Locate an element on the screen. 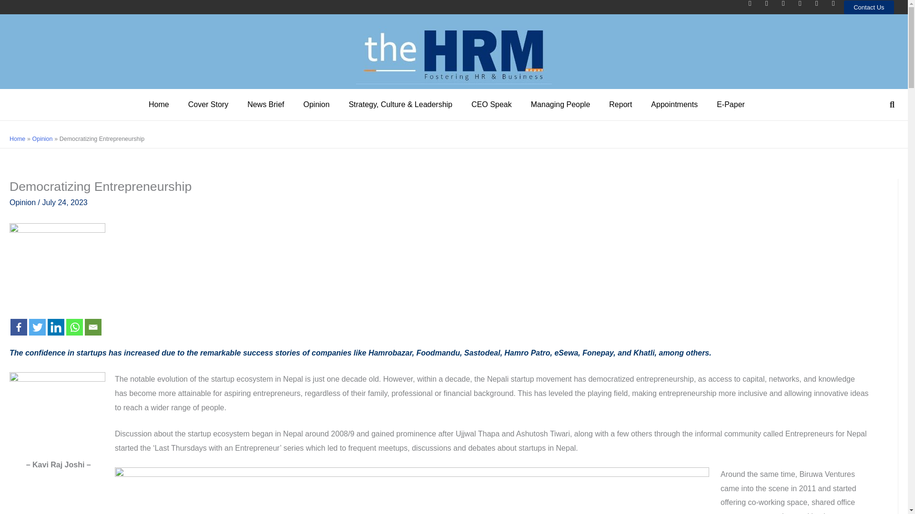 The height and width of the screenshot is (514, 915). Twitter is located at coordinates (37, 327).